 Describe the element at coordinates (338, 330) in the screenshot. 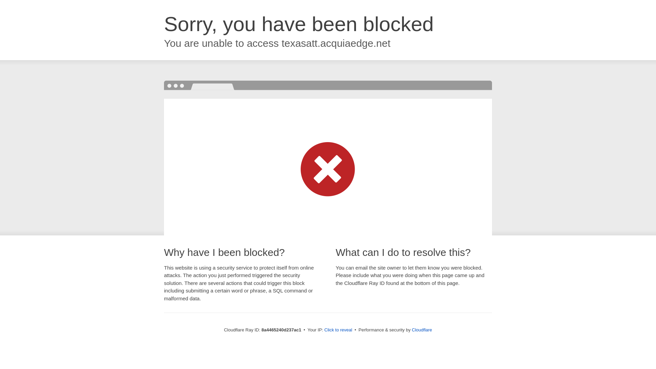

I see `Click to reveal` at that location.